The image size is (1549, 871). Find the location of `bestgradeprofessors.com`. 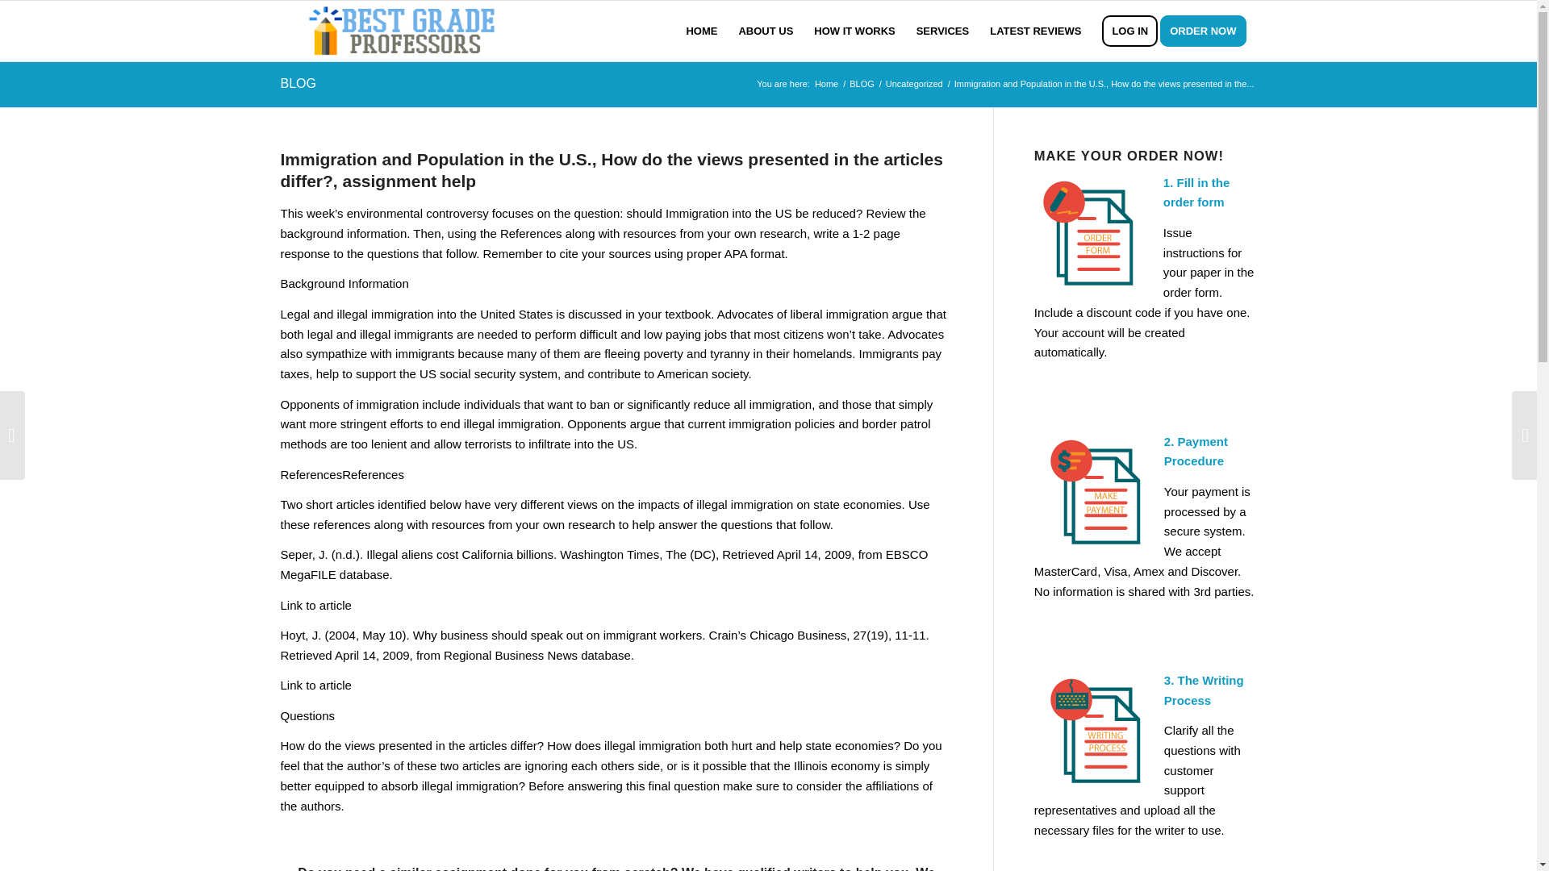

bestgradeprofessors.com is located at coordinates (826, 84).